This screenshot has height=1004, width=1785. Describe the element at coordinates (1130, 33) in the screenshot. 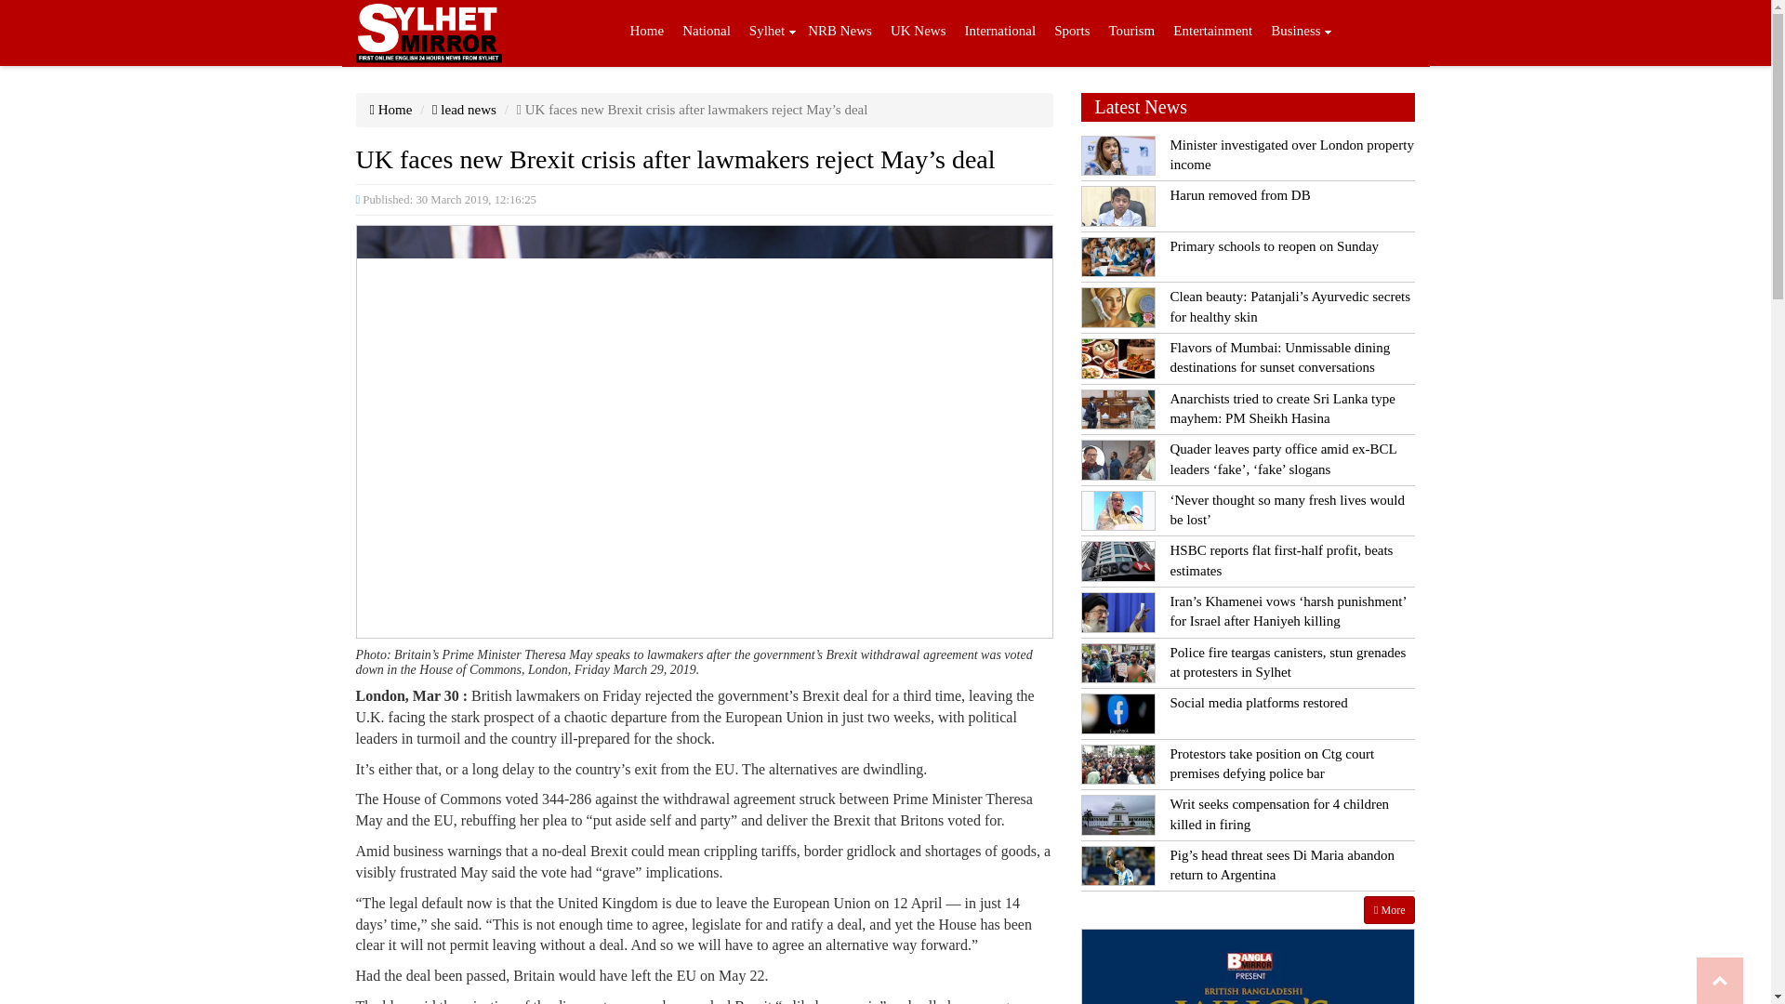

I see `Tourism` at that location.